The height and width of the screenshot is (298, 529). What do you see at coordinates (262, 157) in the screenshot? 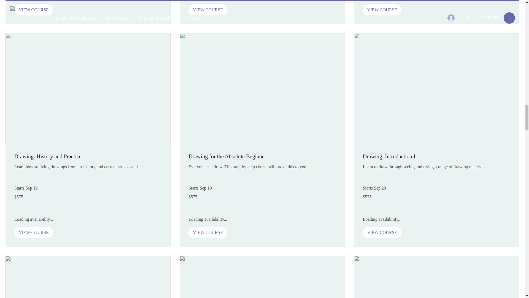
I see `Drawing for the Absolute Beginner` at bounding box center [262, 157].